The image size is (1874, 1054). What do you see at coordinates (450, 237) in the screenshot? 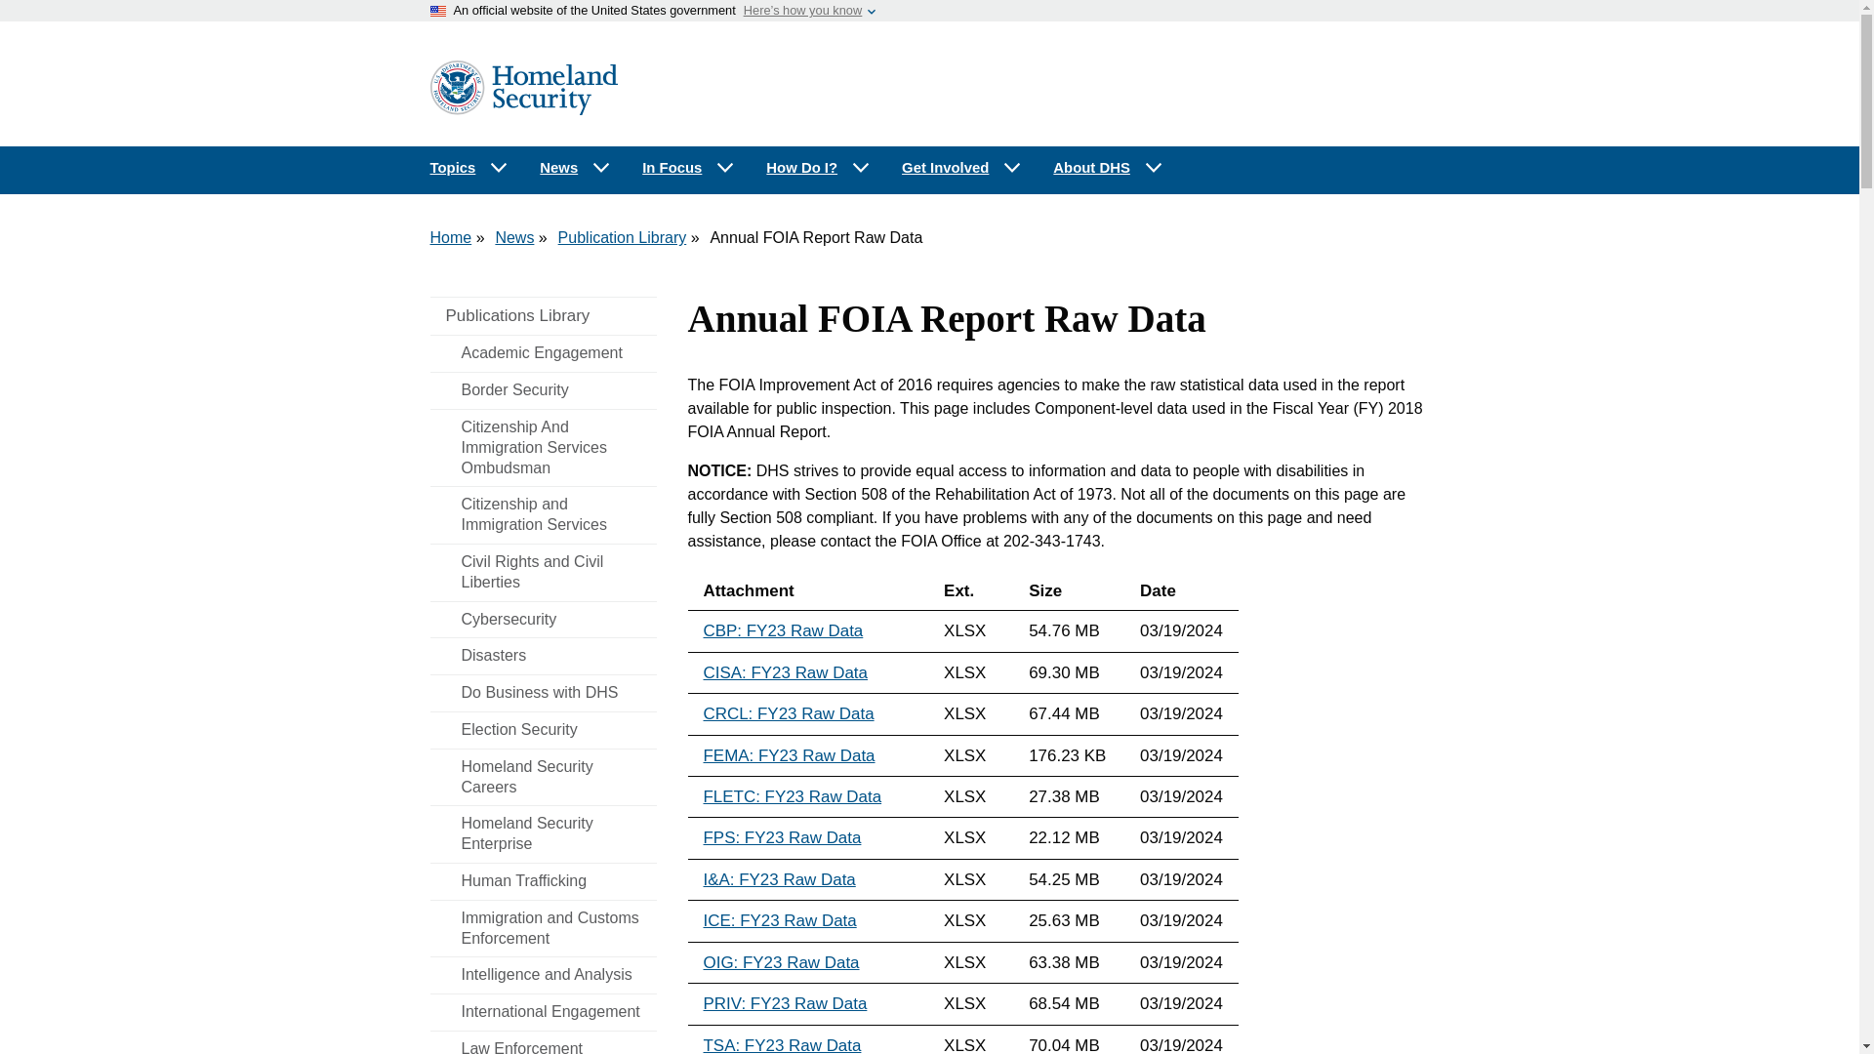
I see `Home` at bounding box center [450, 237].